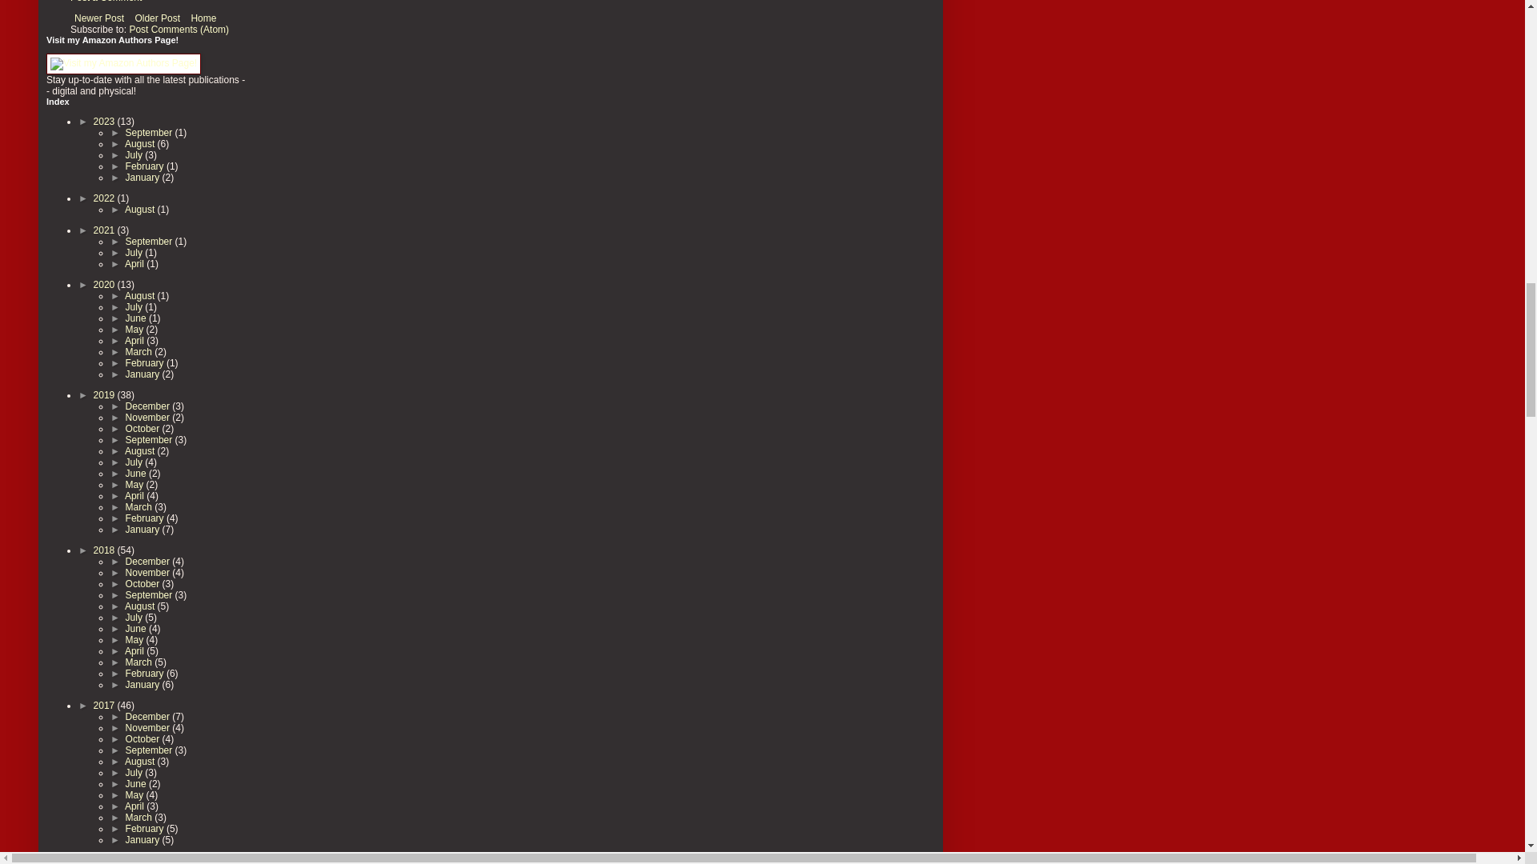  Describe the element at coordinates (106, 2) in the screenshot. I see `Post a Comment` at that location.